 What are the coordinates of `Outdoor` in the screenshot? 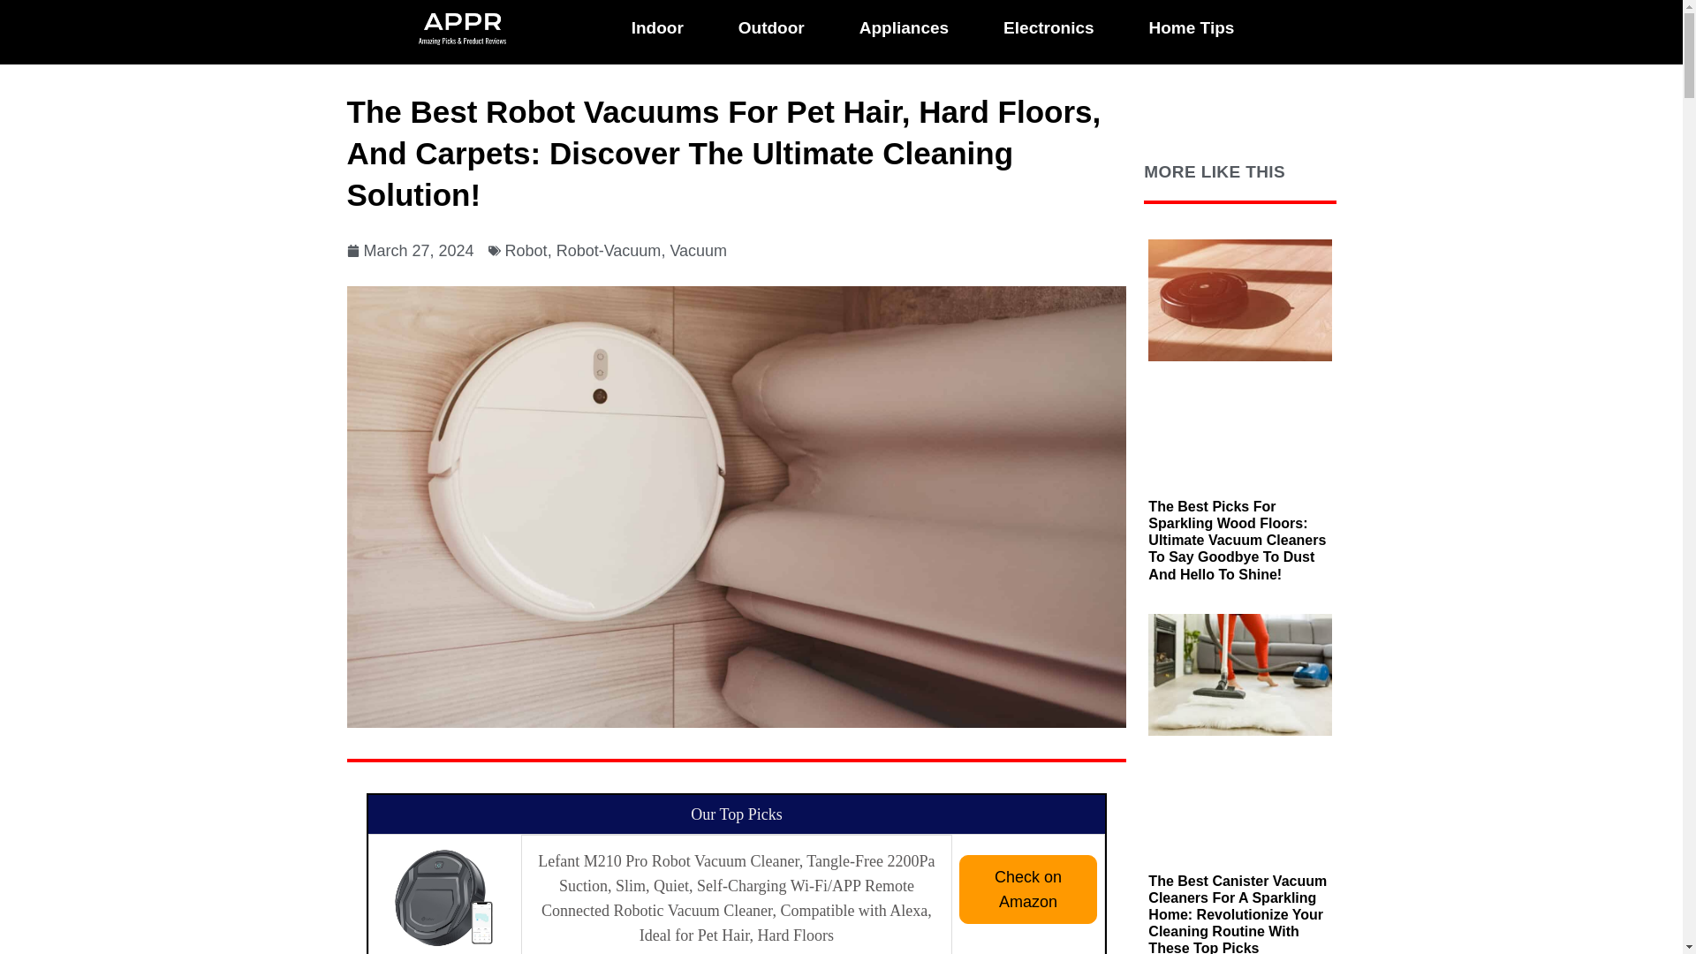 It's located at (771, 28).